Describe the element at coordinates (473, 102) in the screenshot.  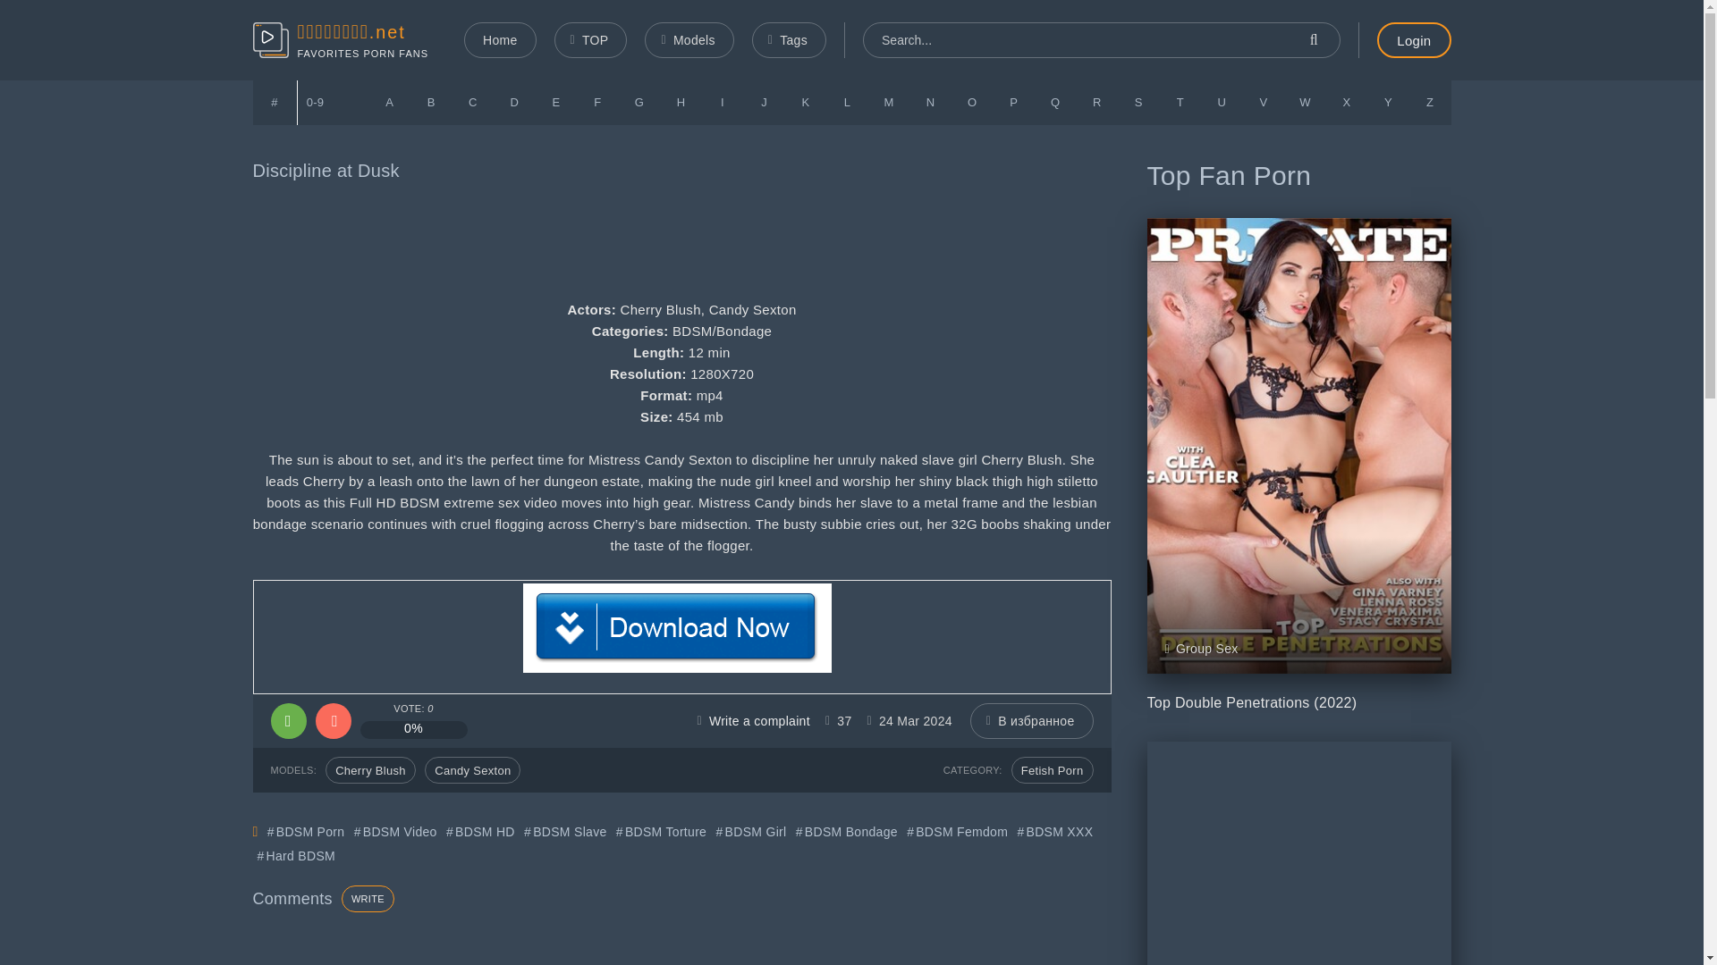
I see `C` at that location.